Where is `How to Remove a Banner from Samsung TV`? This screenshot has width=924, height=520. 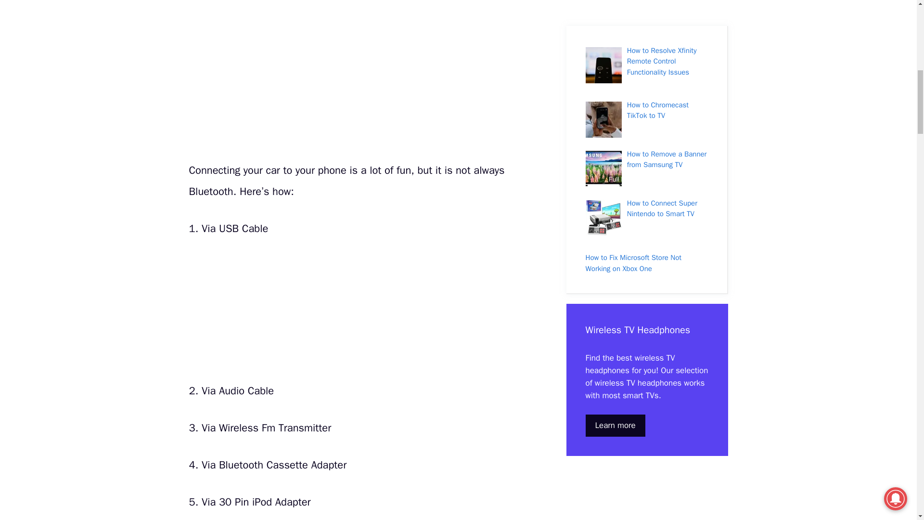
How to Remove a Banner from Samsung TV is located at coordinates (667, 160).